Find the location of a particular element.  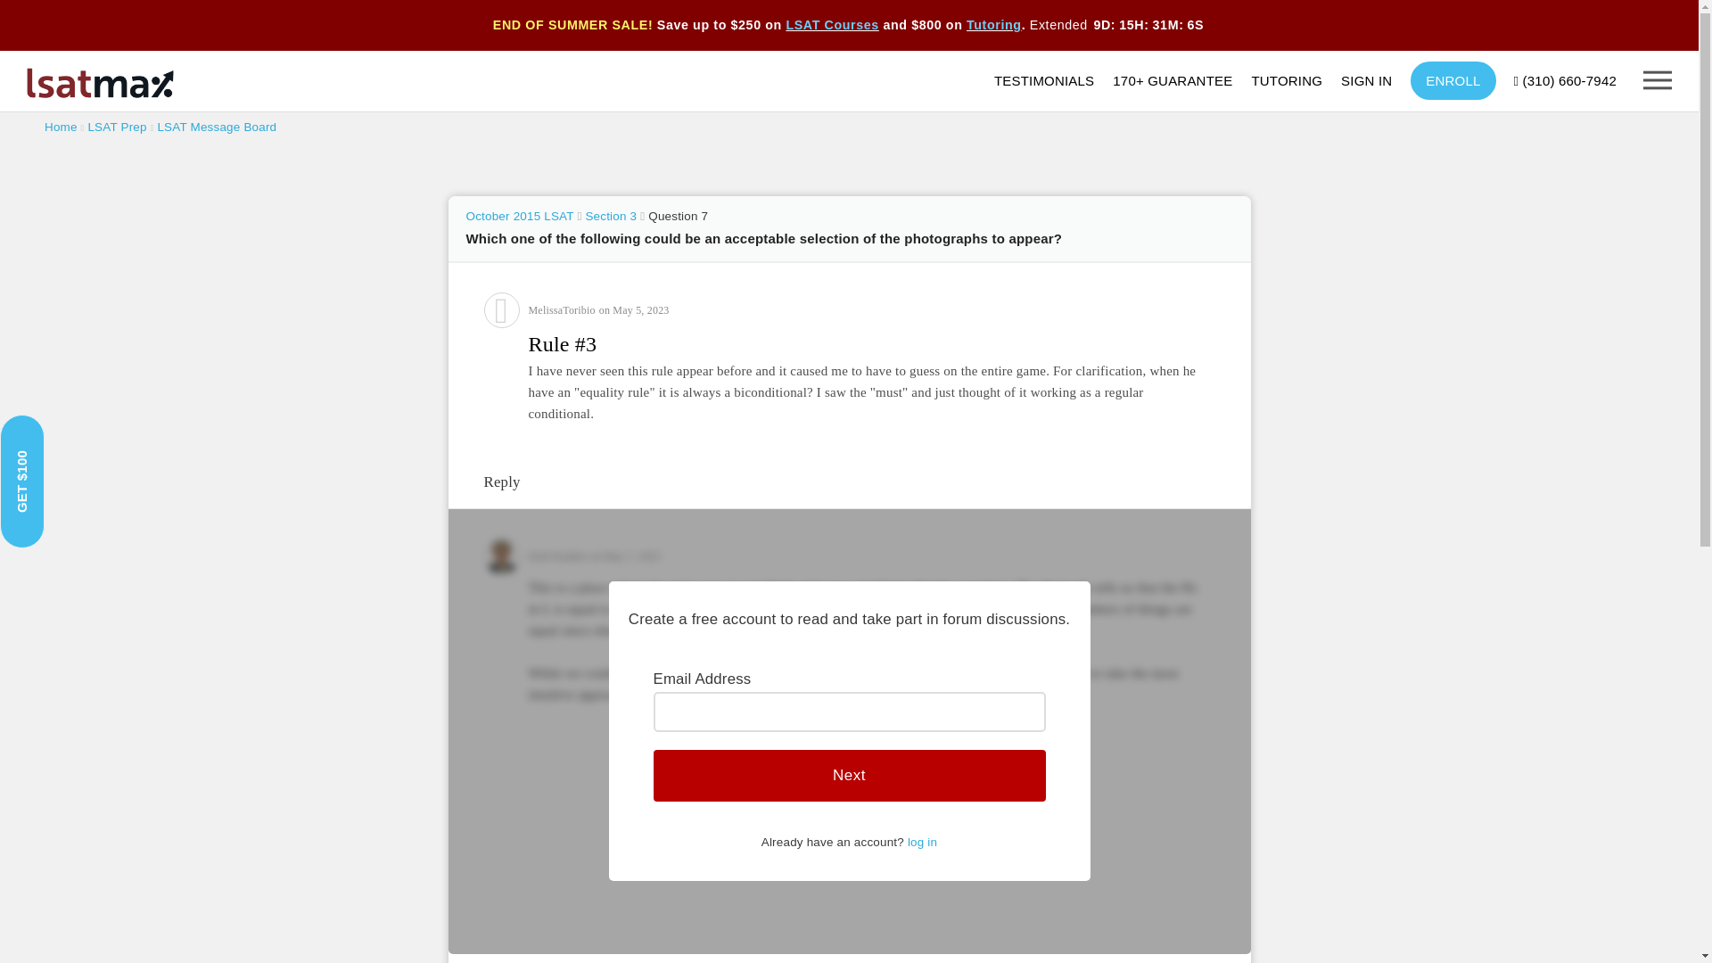

TESTIMONIALS is located at coordinates (1054, 80).